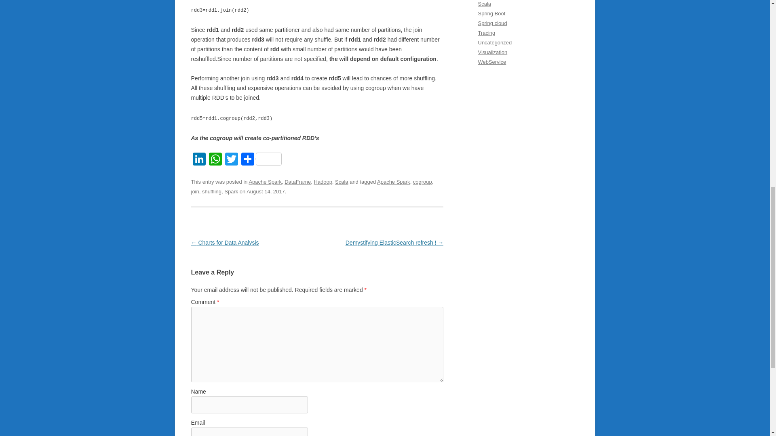 Image resolution: width=776 pixels, height=436 pixels. Describe the element at coordinates (266, 191) in the screenshot. I see `5:32 pm` at that location.